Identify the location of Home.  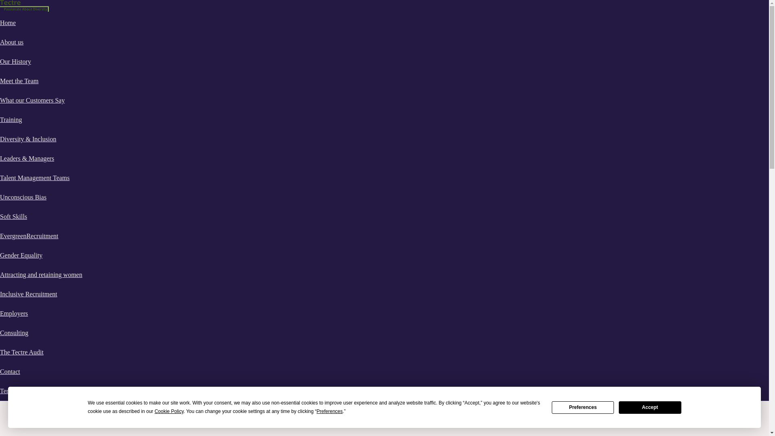
(8, 23).